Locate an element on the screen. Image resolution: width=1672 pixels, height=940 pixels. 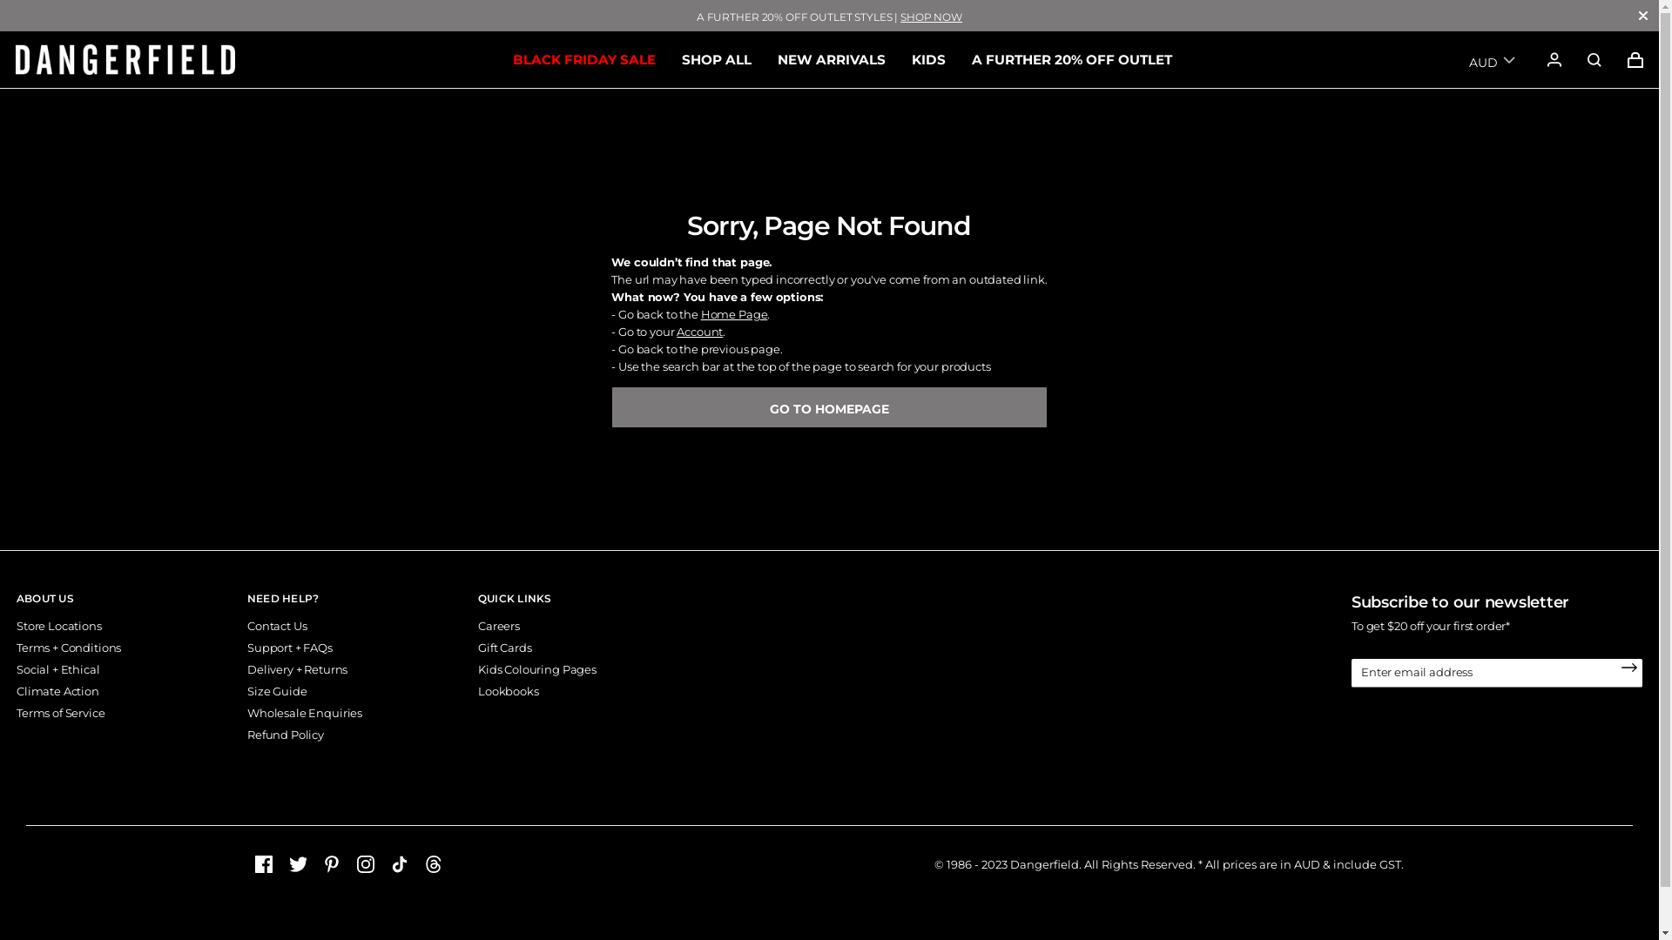
Home Page is located at coordinates (735, 314).